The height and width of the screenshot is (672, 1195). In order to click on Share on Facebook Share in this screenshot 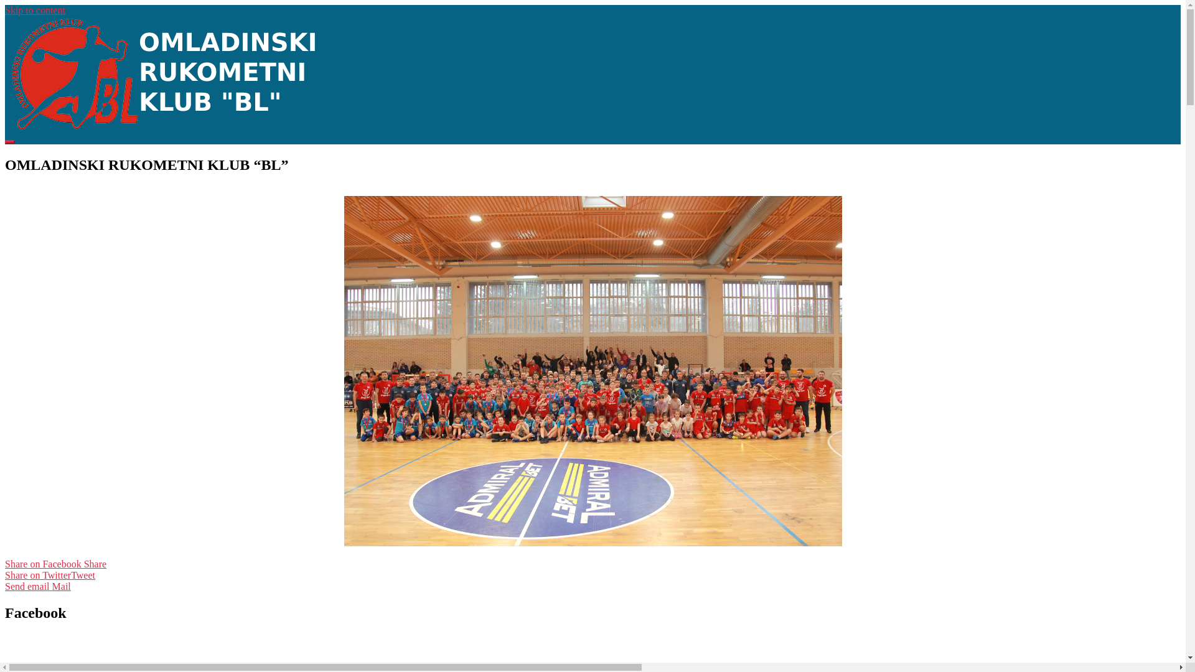, I will do `click(593, 564)`.